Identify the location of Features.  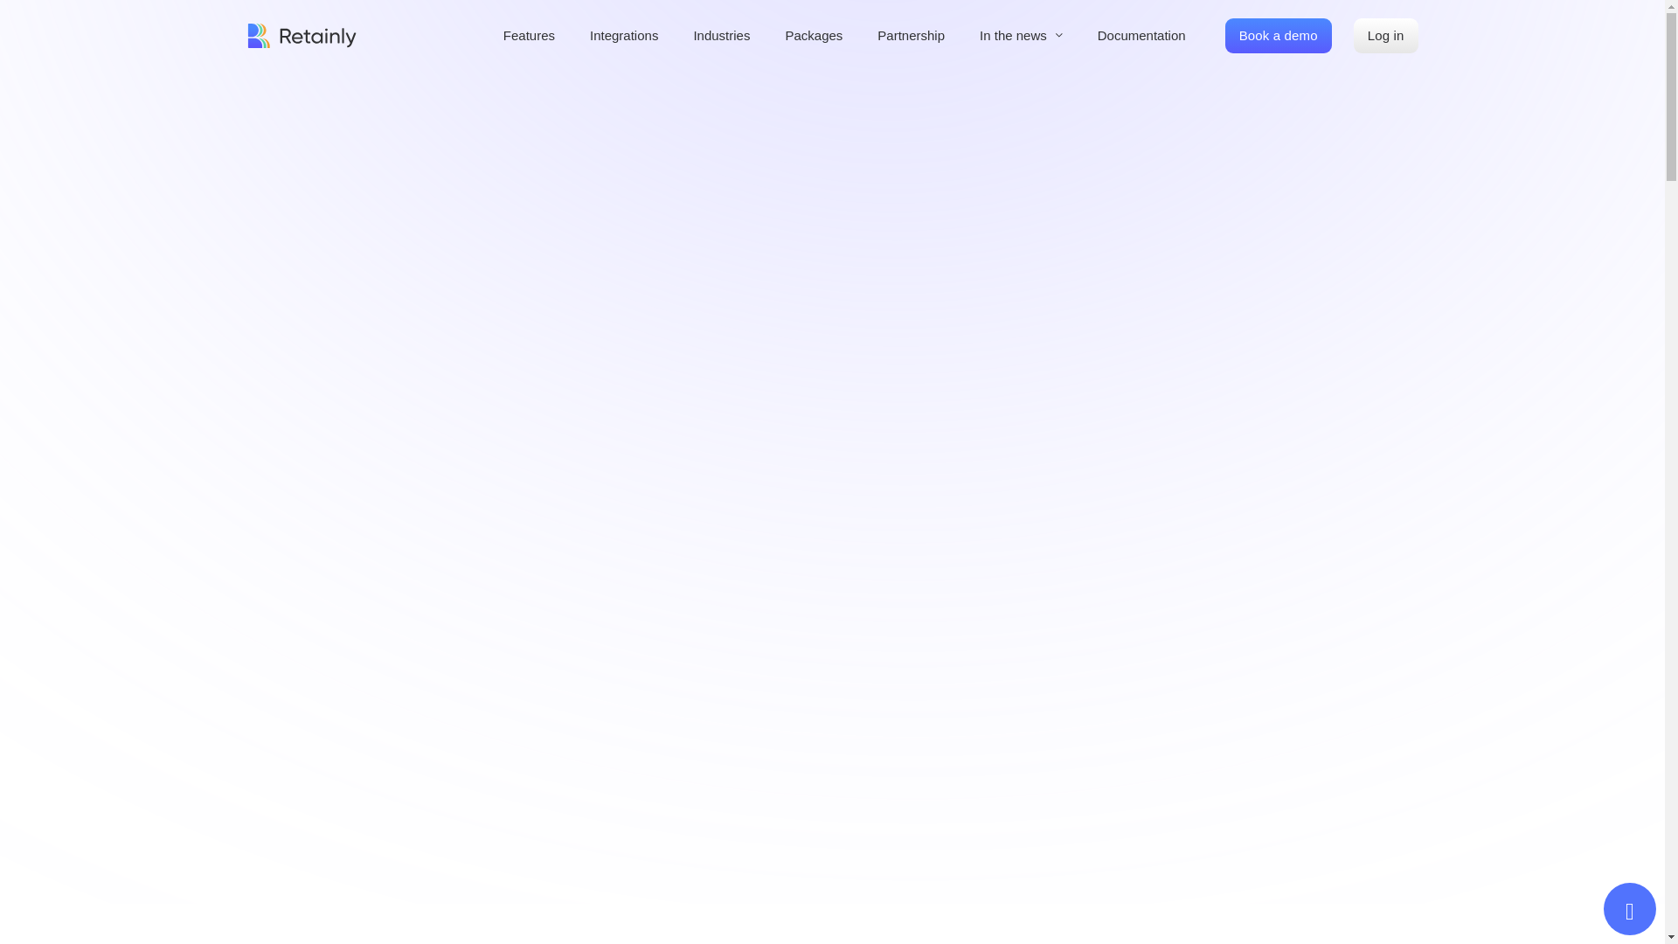
(530, 35).